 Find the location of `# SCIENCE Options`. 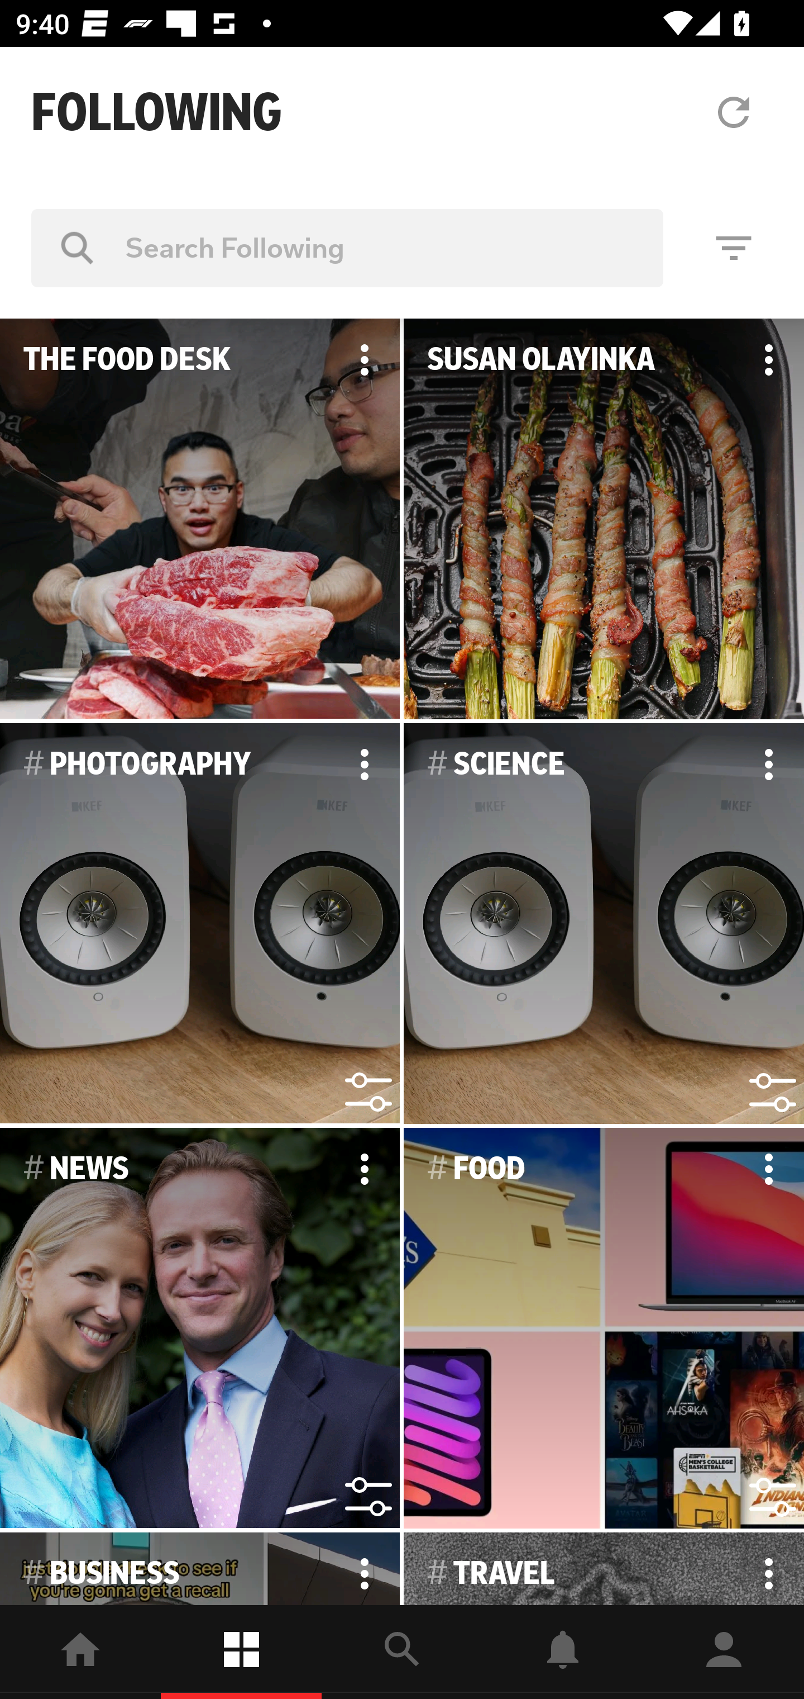

# SCIENCE Options is located at coordinates (604, 924).